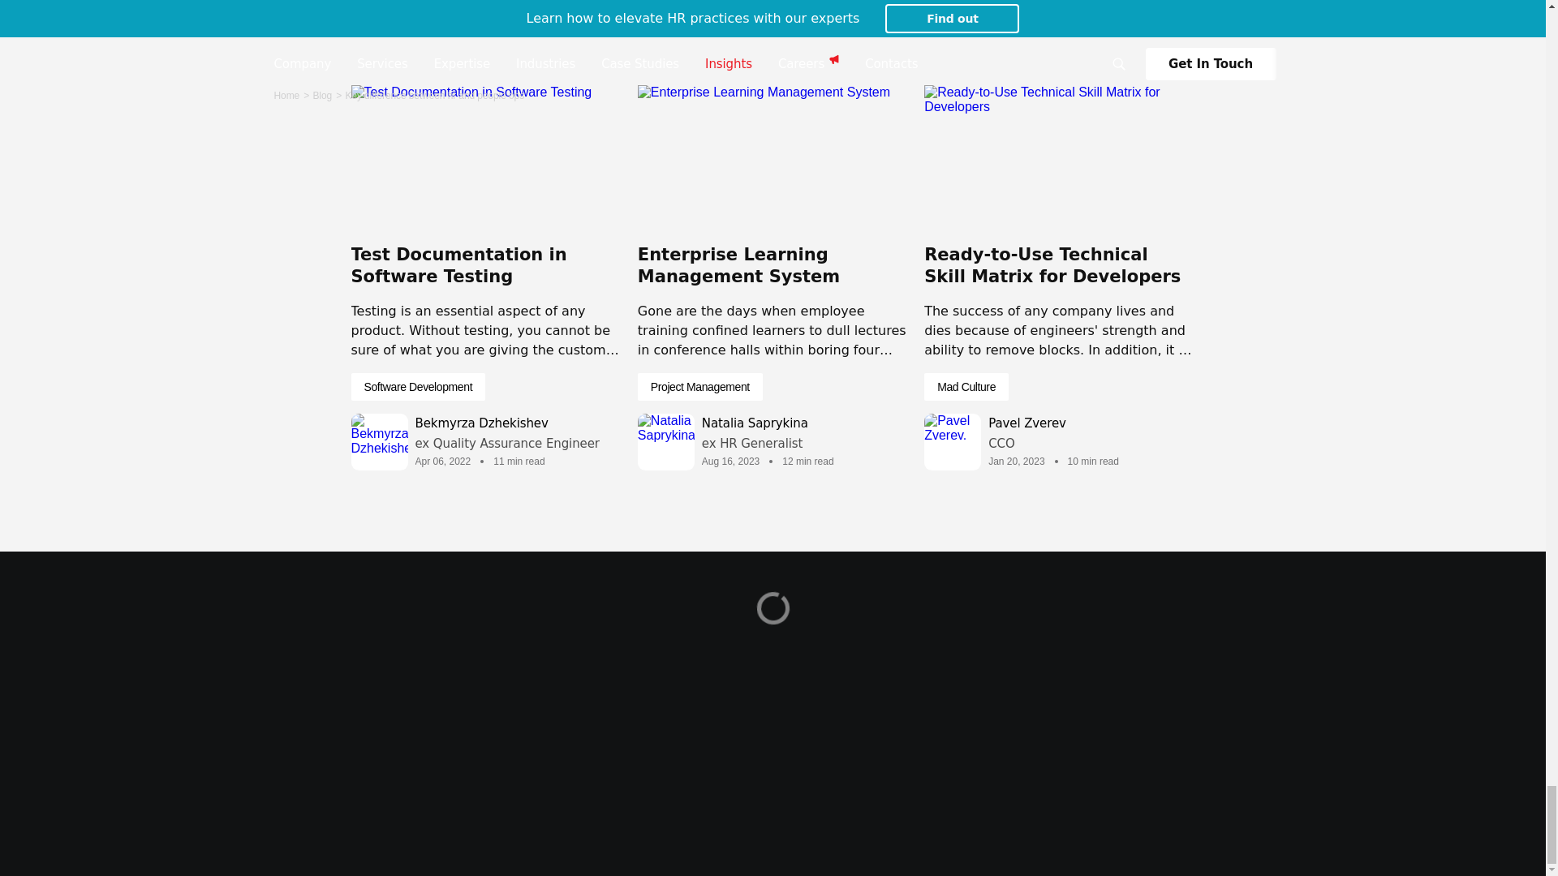 This screenshot has height=876, width=1558. Describe the element at coordinates (768, 444) in the screenshot. I see `ex HR Generalist` at that location.